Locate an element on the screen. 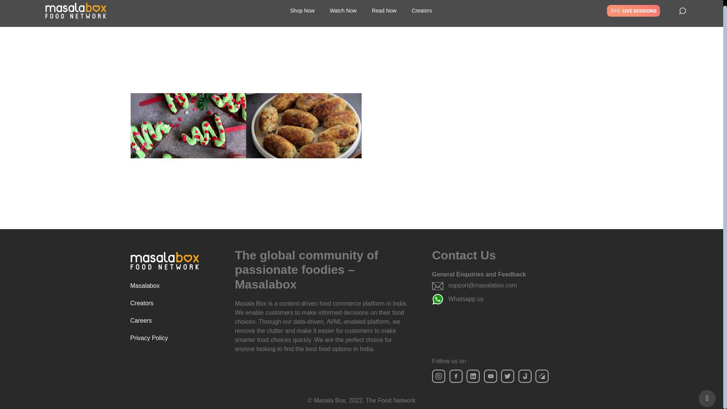  Careers is located at coordinates (177, 321).